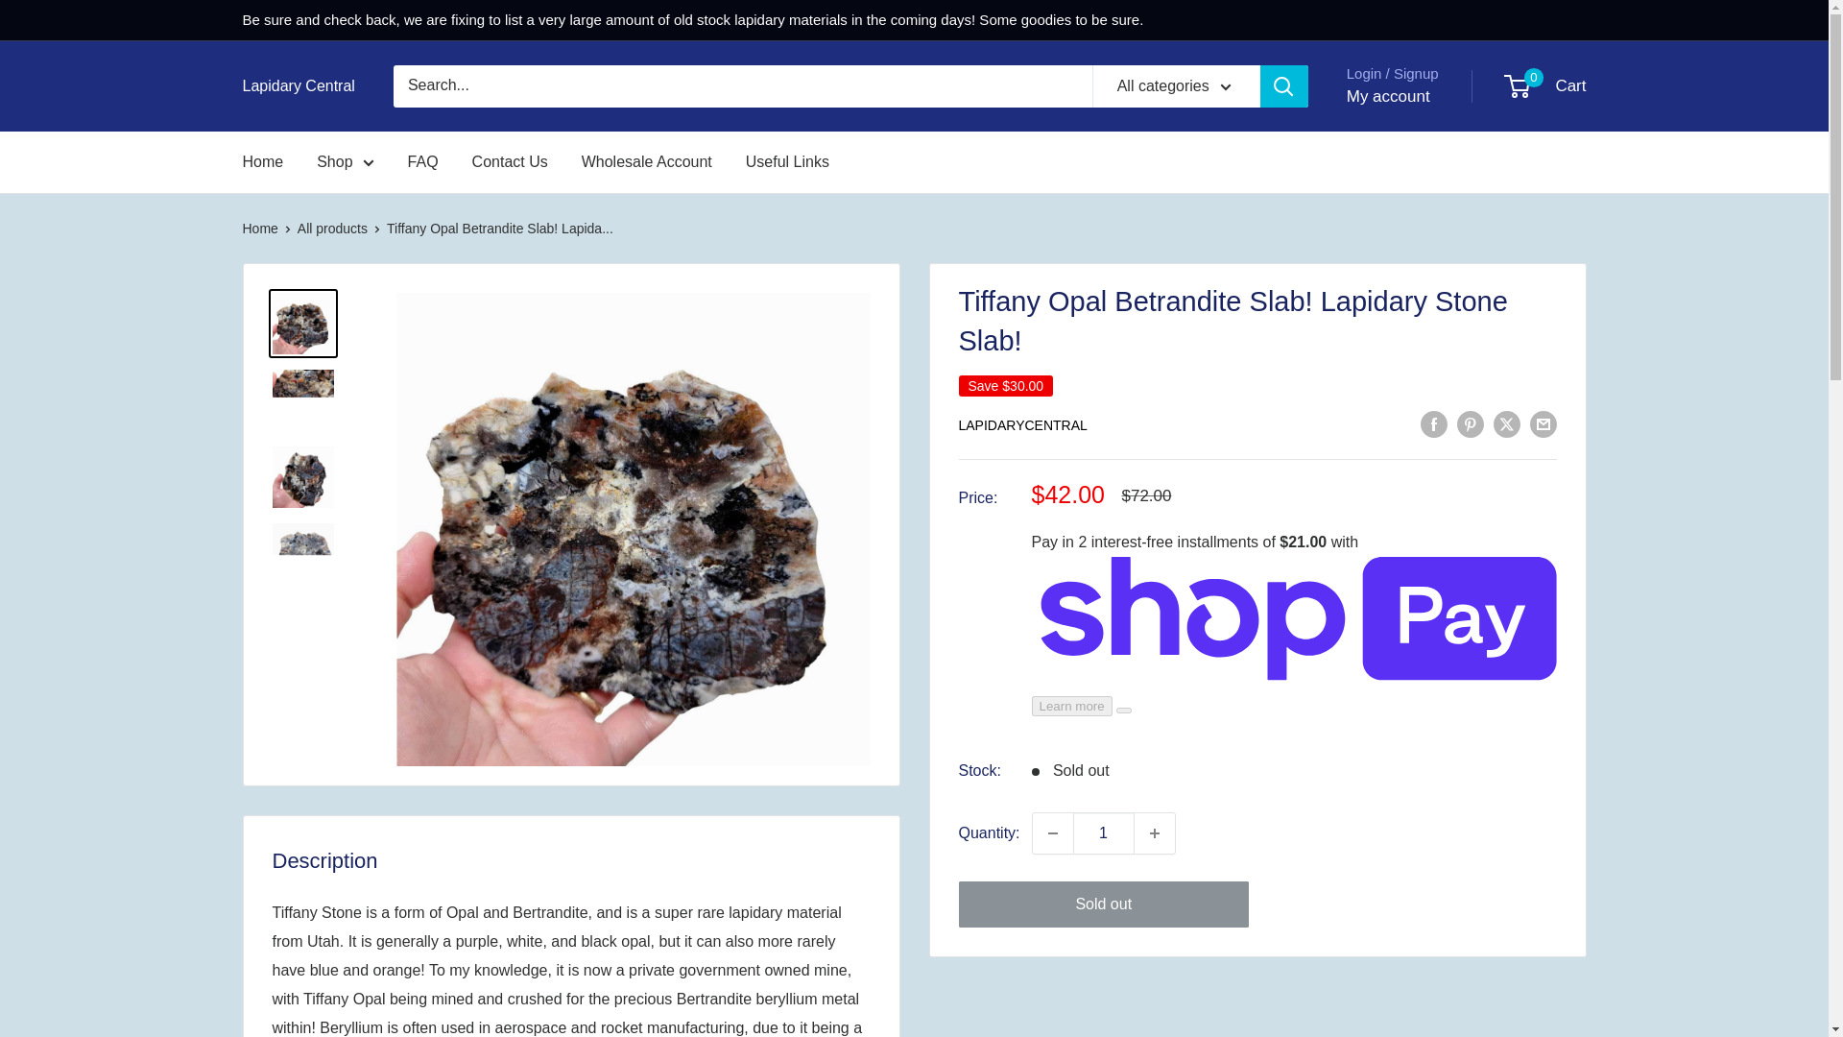 This screenshot has width=1843, height=1037. I want to click on Decrease quantity by 1, so click(1052, 832).